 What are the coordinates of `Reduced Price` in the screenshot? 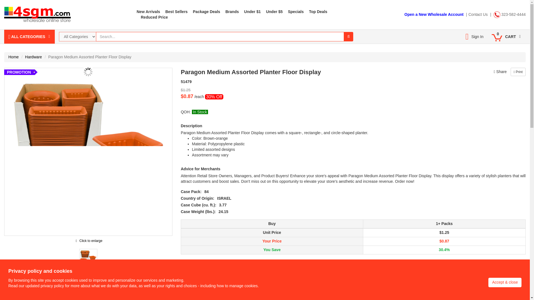 It's located at (154, 17).